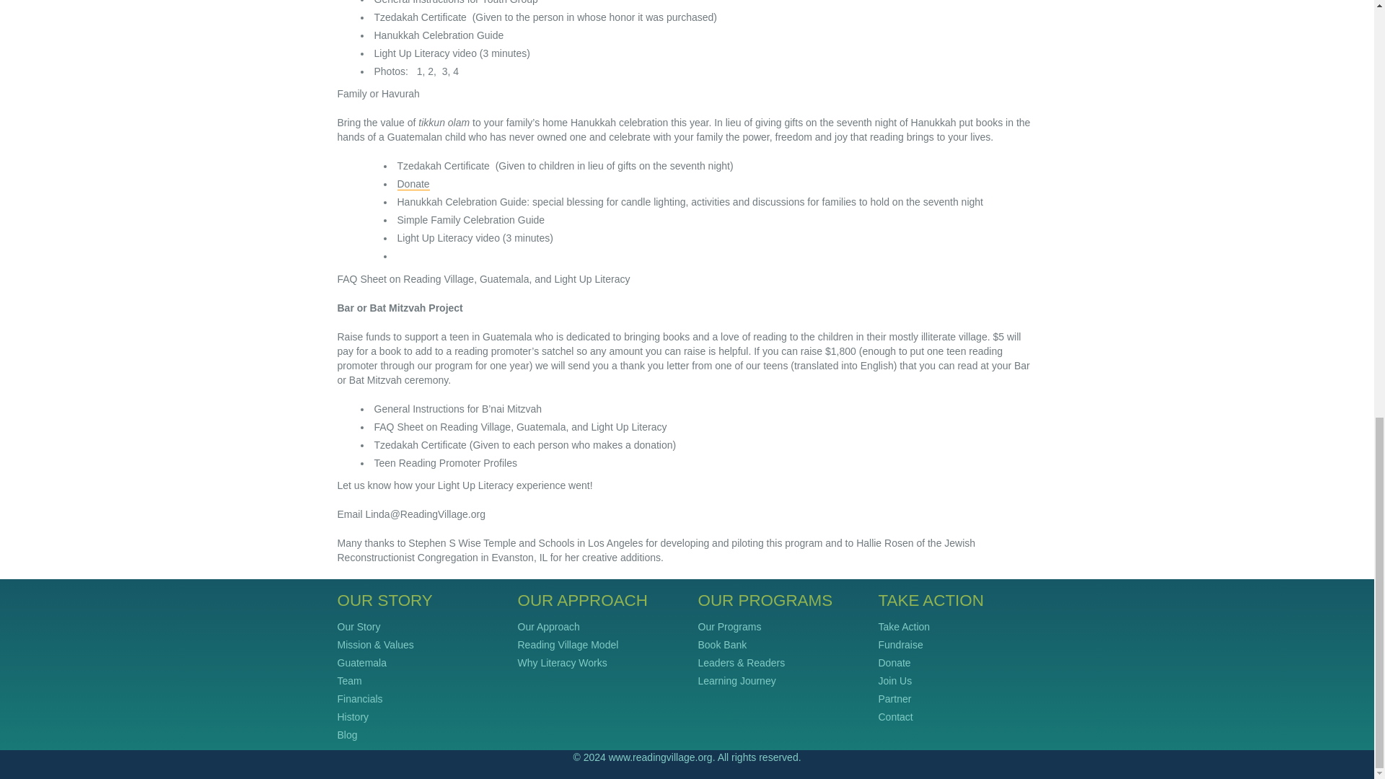 Image resolution: width=1385 pixels, height=779 pixels. I want to click on Donate, so click(413, 184).